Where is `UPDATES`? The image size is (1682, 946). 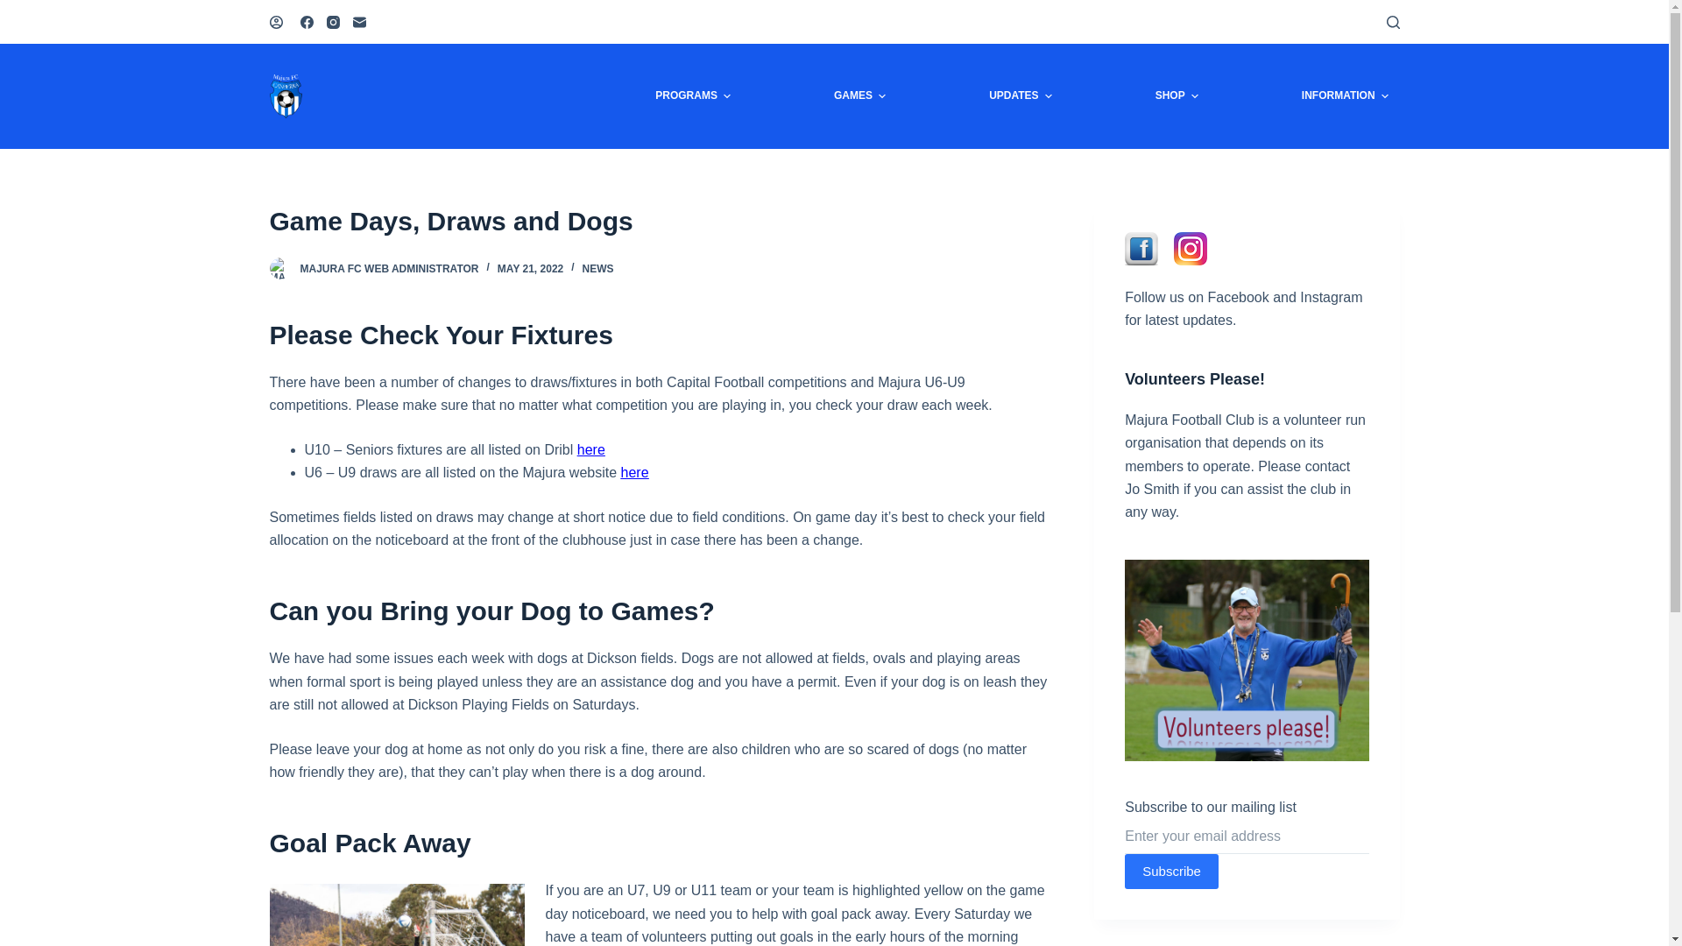
UPDATES is located at coordinates (1021, 96).